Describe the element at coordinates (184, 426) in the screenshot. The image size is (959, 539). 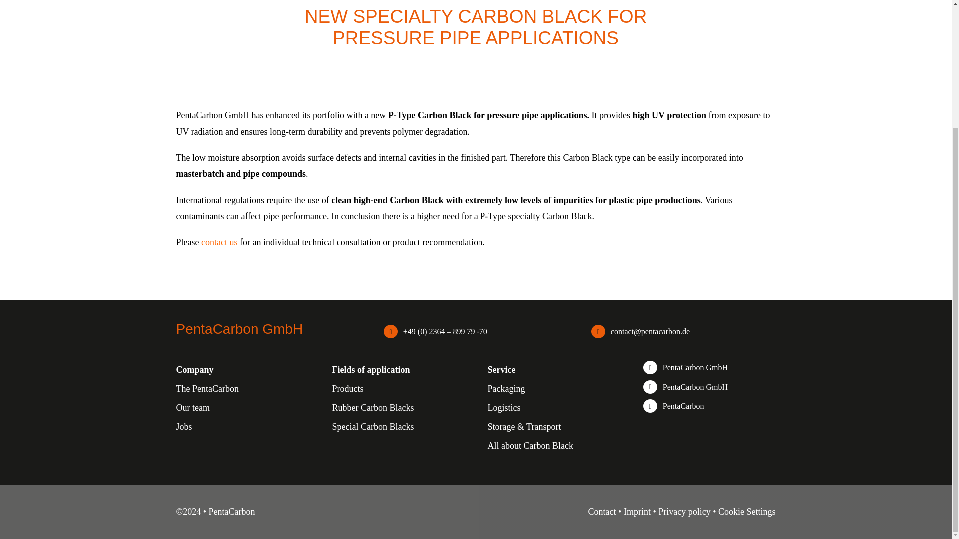
I see `Jobs` at that location.